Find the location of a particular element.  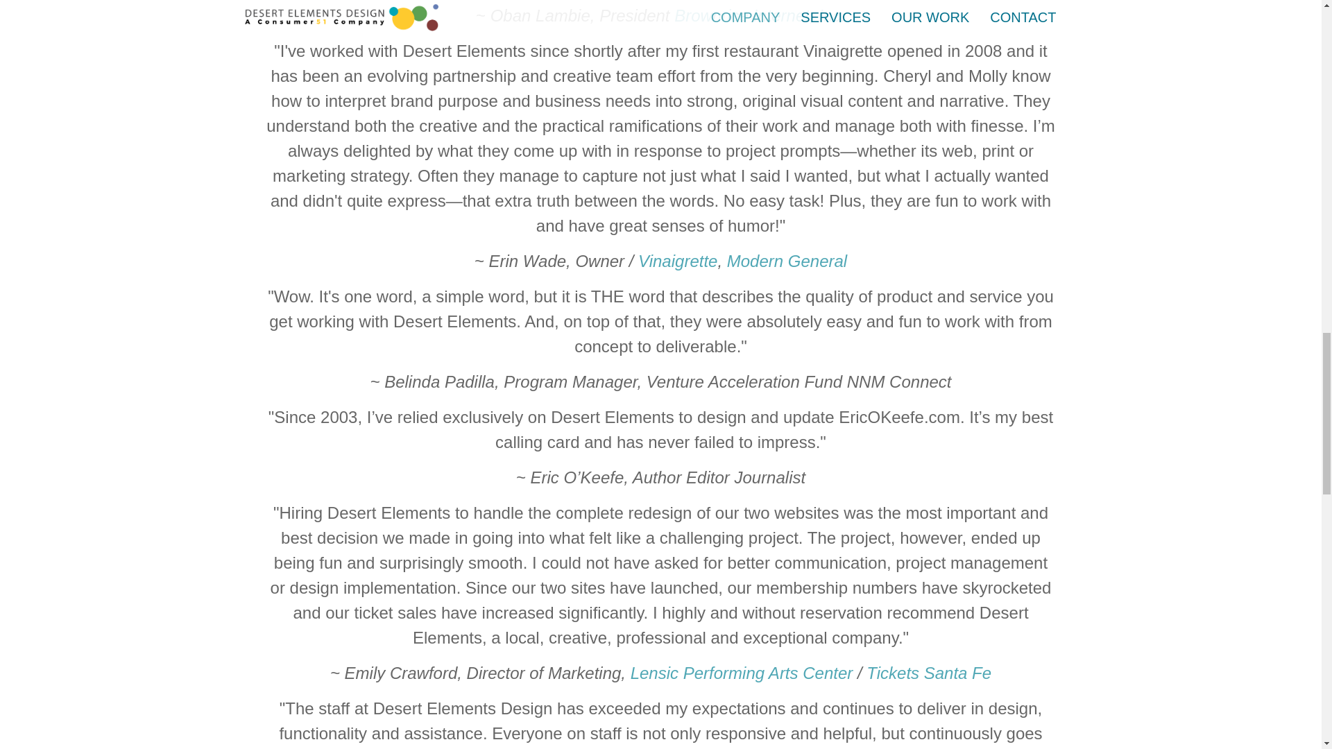

Modern General is located at coordinates (787, 261).